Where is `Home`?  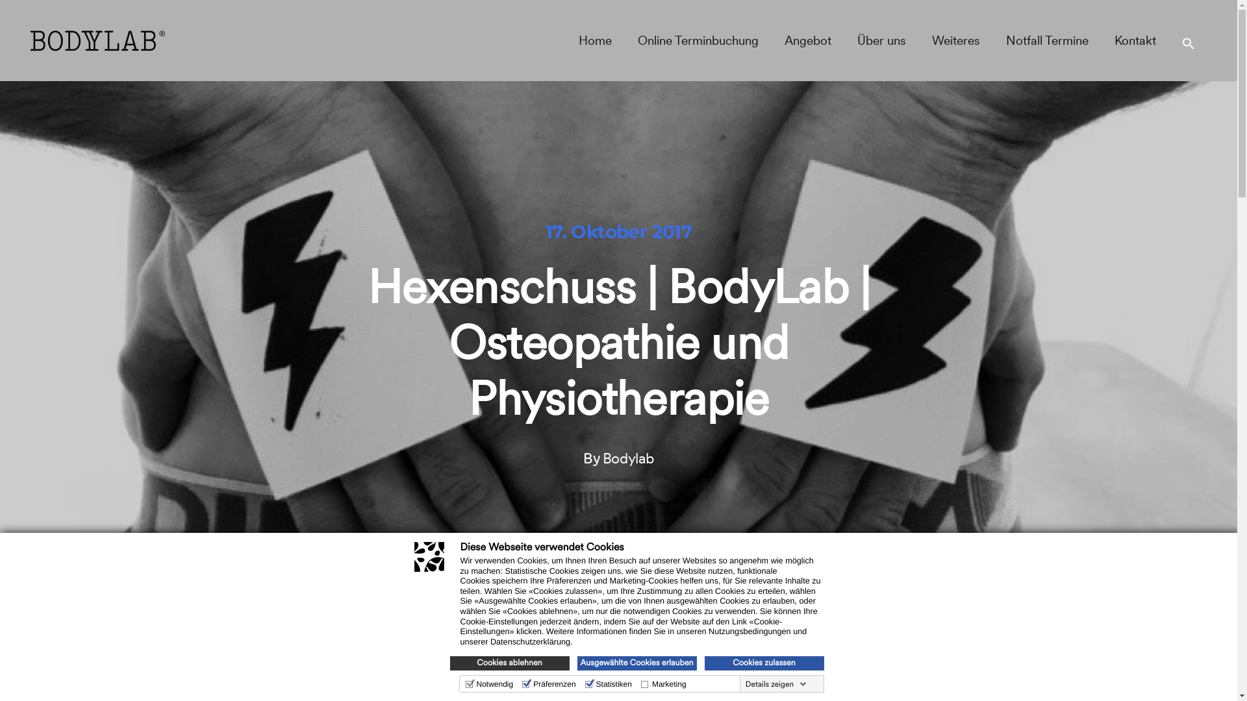
Home is located at coordinates (595, 40).